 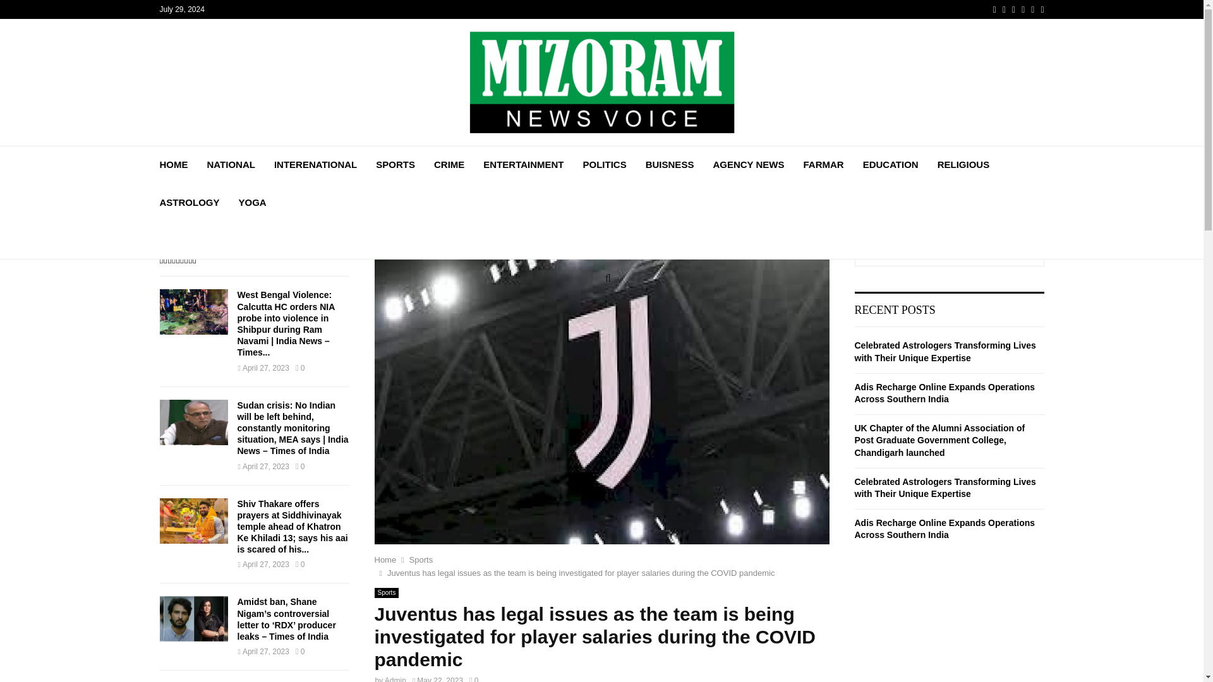 I want to click on RELIGIOUS, so click(x=963, y=164).